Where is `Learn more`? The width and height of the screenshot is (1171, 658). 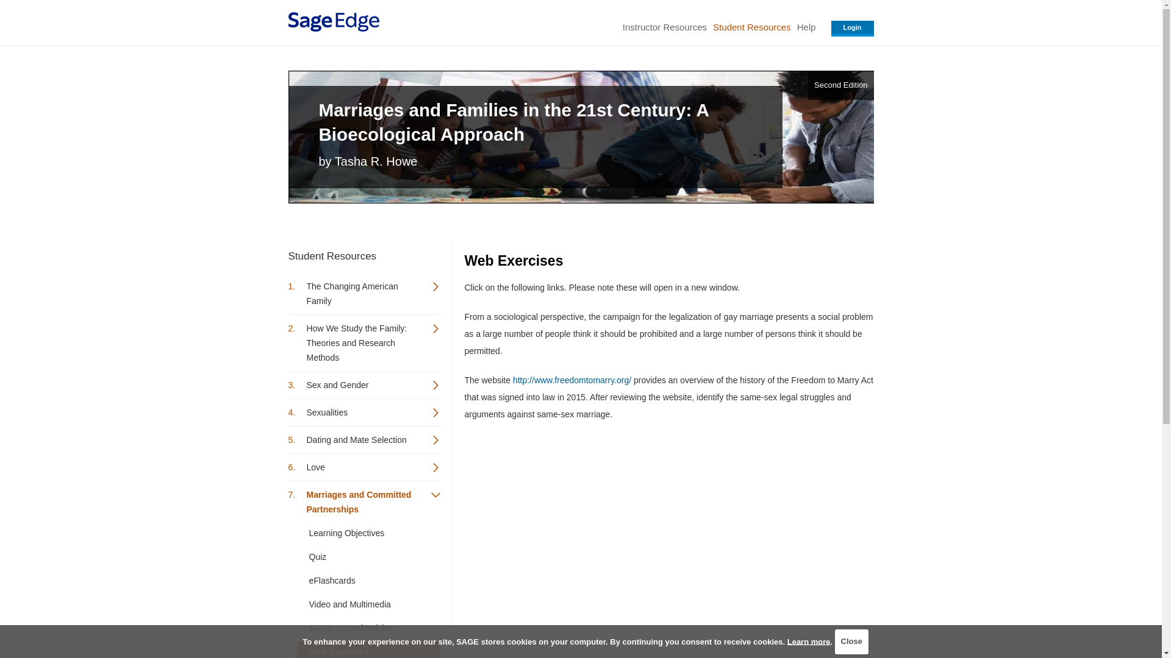
Learn more is located at coordinates (809, 641).